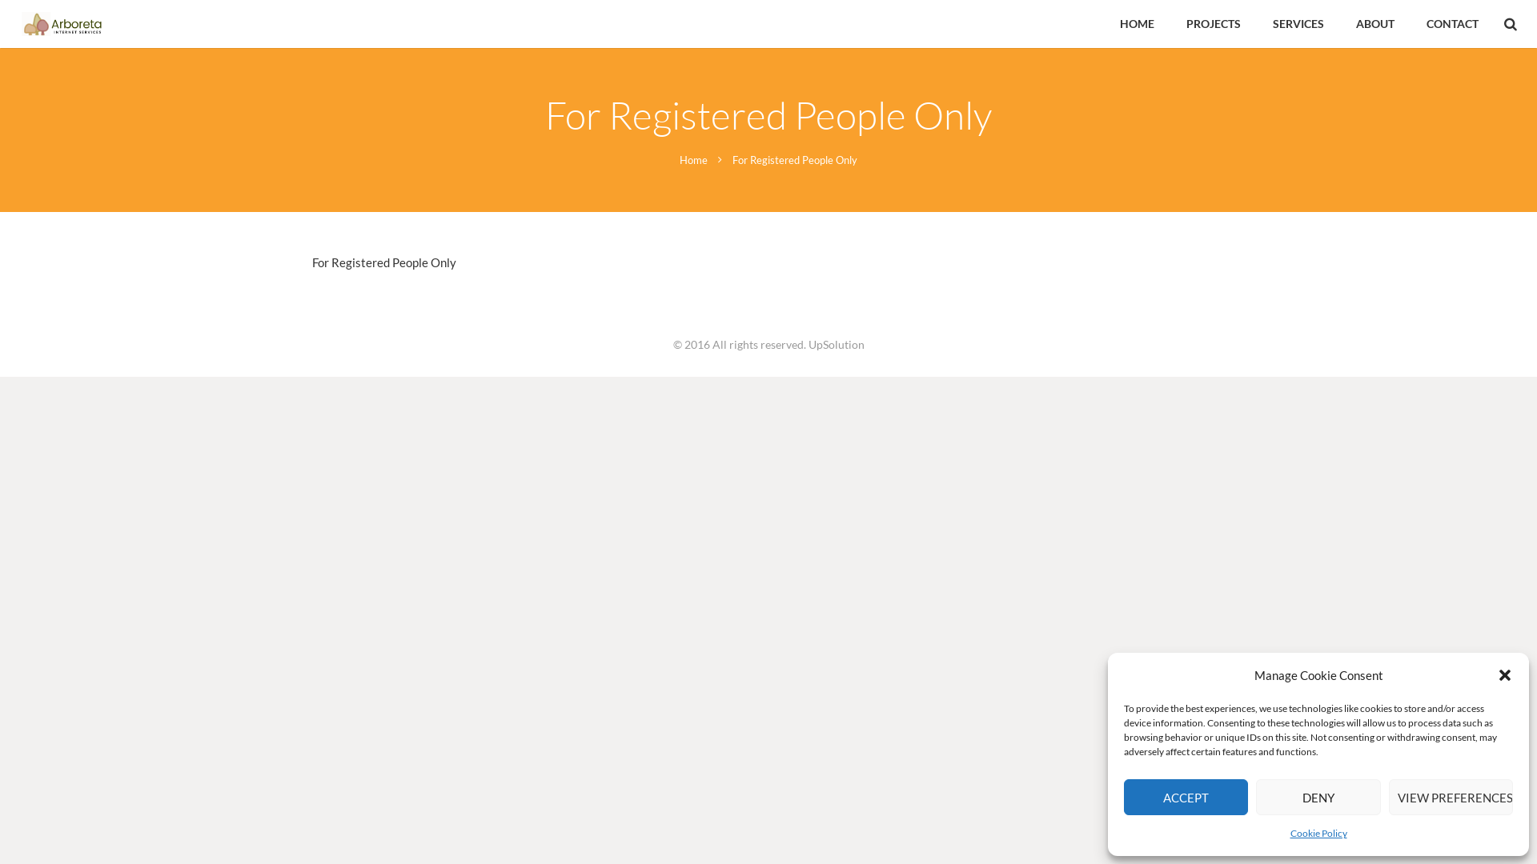  Describe the element at coordinates (1298, 24) in the screenshot. I see `SERVICES` at that location.